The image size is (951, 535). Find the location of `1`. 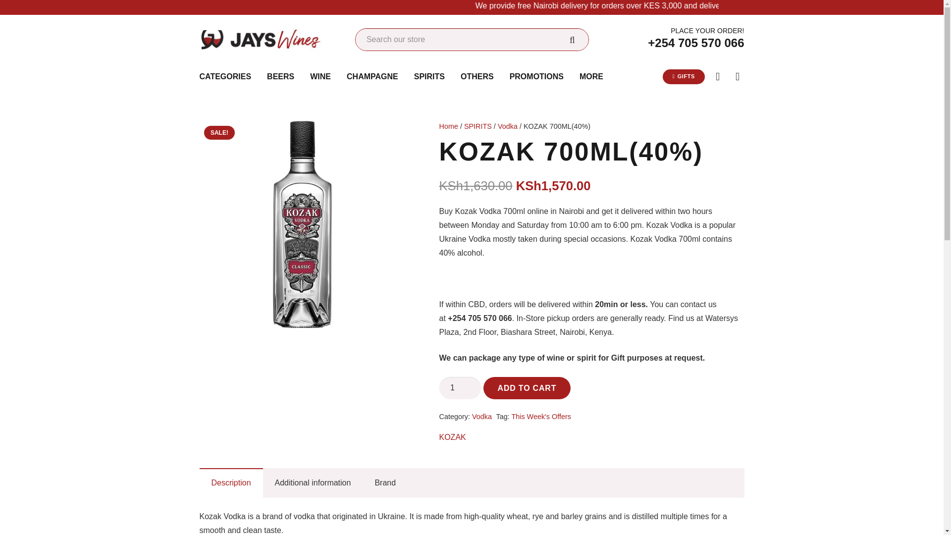

1 is located at coordinates (460, 388).